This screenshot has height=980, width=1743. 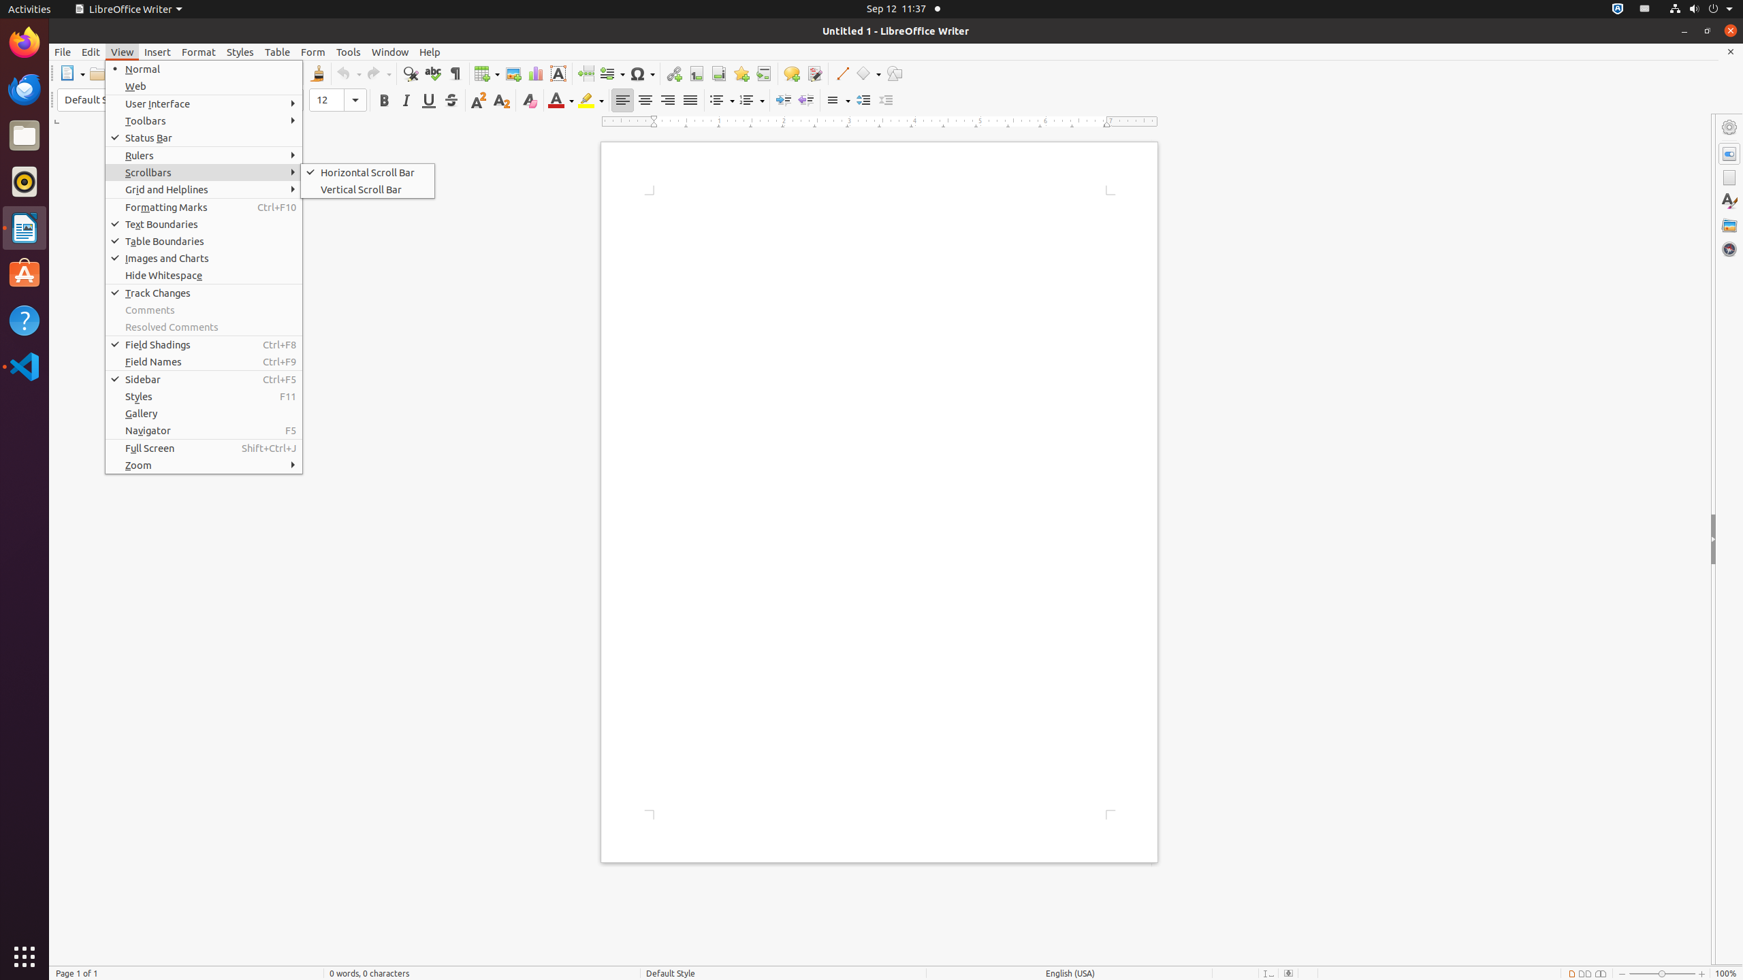 What do you see at coordinates (349, 73) in the screenshot?
I see `Undo` at bounding box center [349, 73].